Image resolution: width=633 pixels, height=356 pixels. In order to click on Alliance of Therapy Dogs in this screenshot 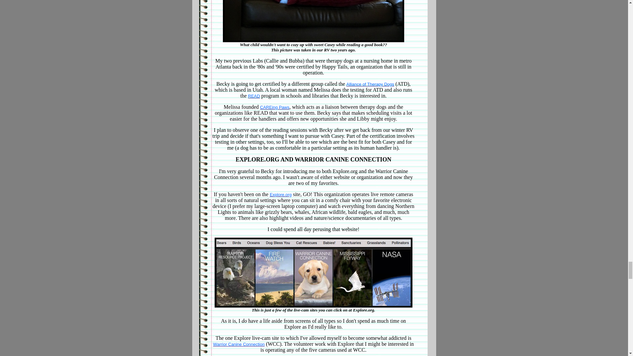, I will do `click(370, 84)`.